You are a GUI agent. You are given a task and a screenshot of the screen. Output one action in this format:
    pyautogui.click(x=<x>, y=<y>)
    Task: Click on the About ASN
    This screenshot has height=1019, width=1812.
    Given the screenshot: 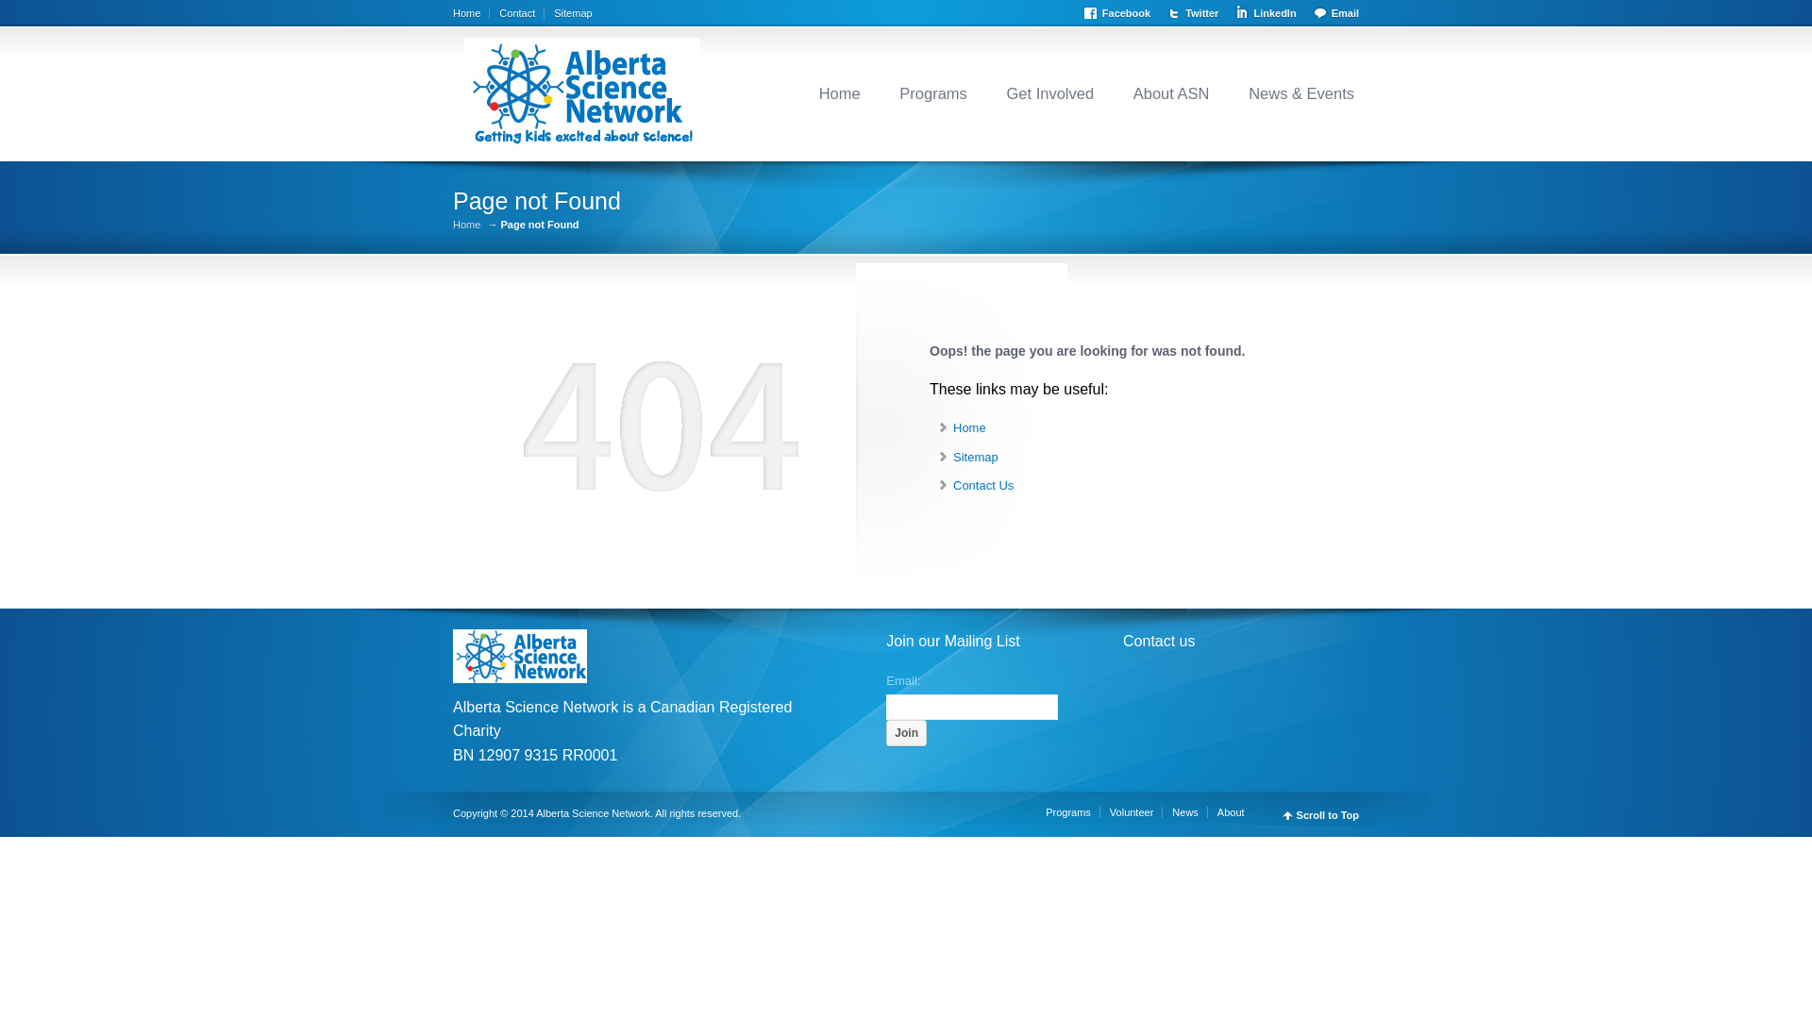 What is the action you would take?
    pyautogui.click(x=1172, y=93)
    